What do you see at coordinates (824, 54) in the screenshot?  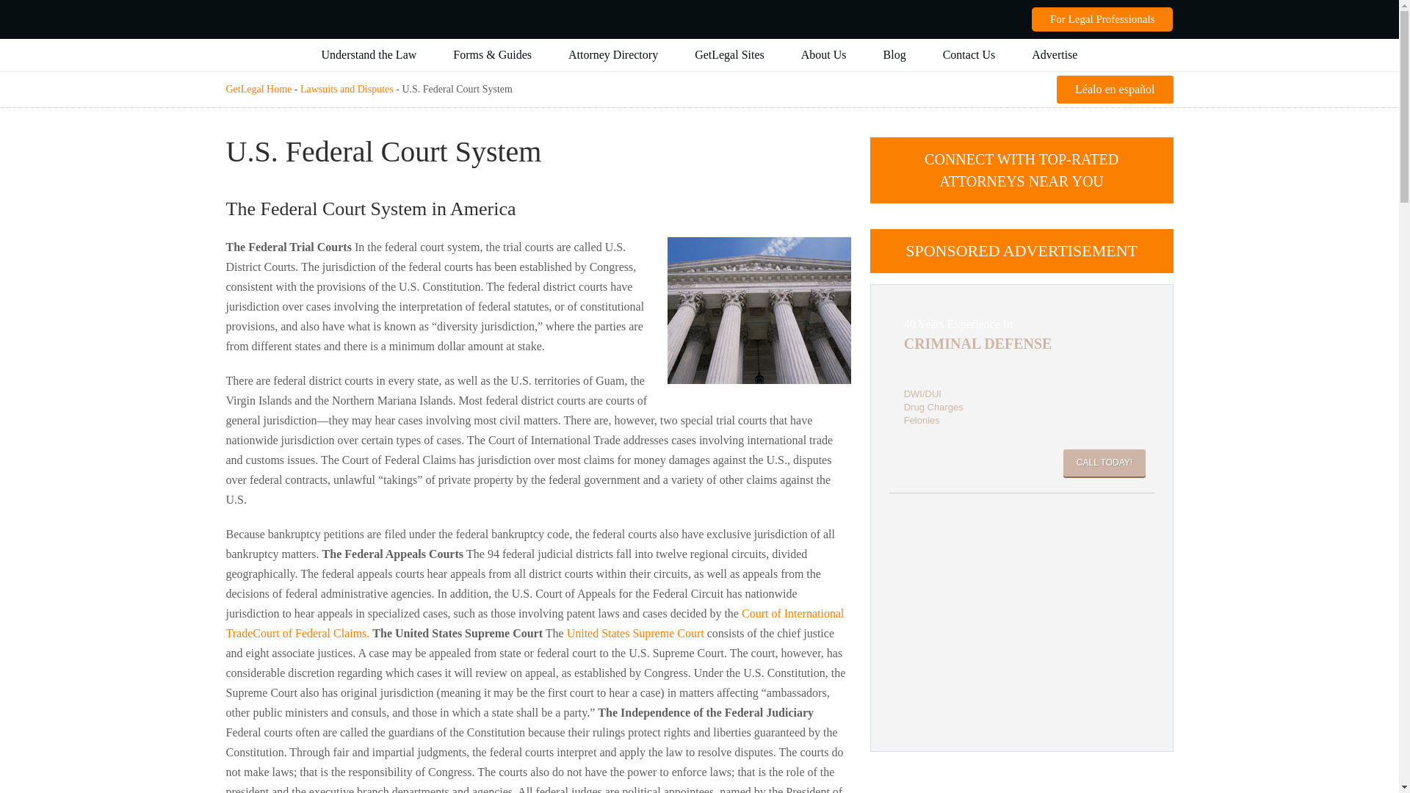 I see `Lawsuits and Disputes` at bounding box center [824, 54].